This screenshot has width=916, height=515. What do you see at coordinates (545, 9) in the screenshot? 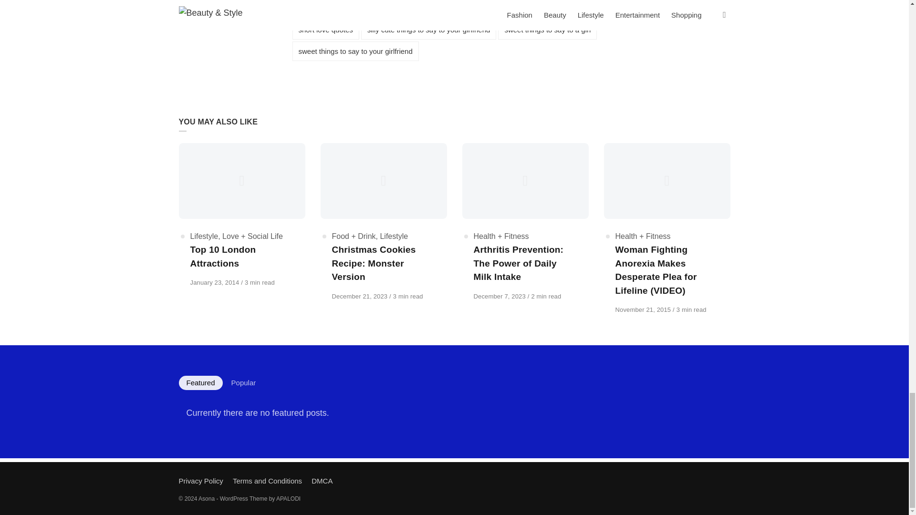
I see `sad love quotes` at bounding box center [545, 9].